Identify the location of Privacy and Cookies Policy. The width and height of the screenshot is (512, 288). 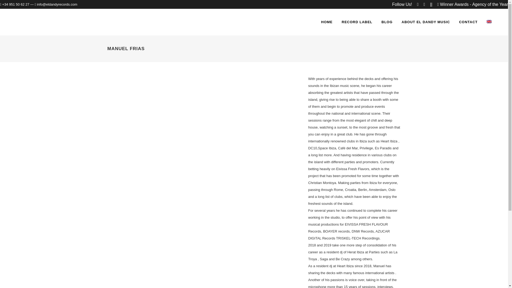
(254, 270).